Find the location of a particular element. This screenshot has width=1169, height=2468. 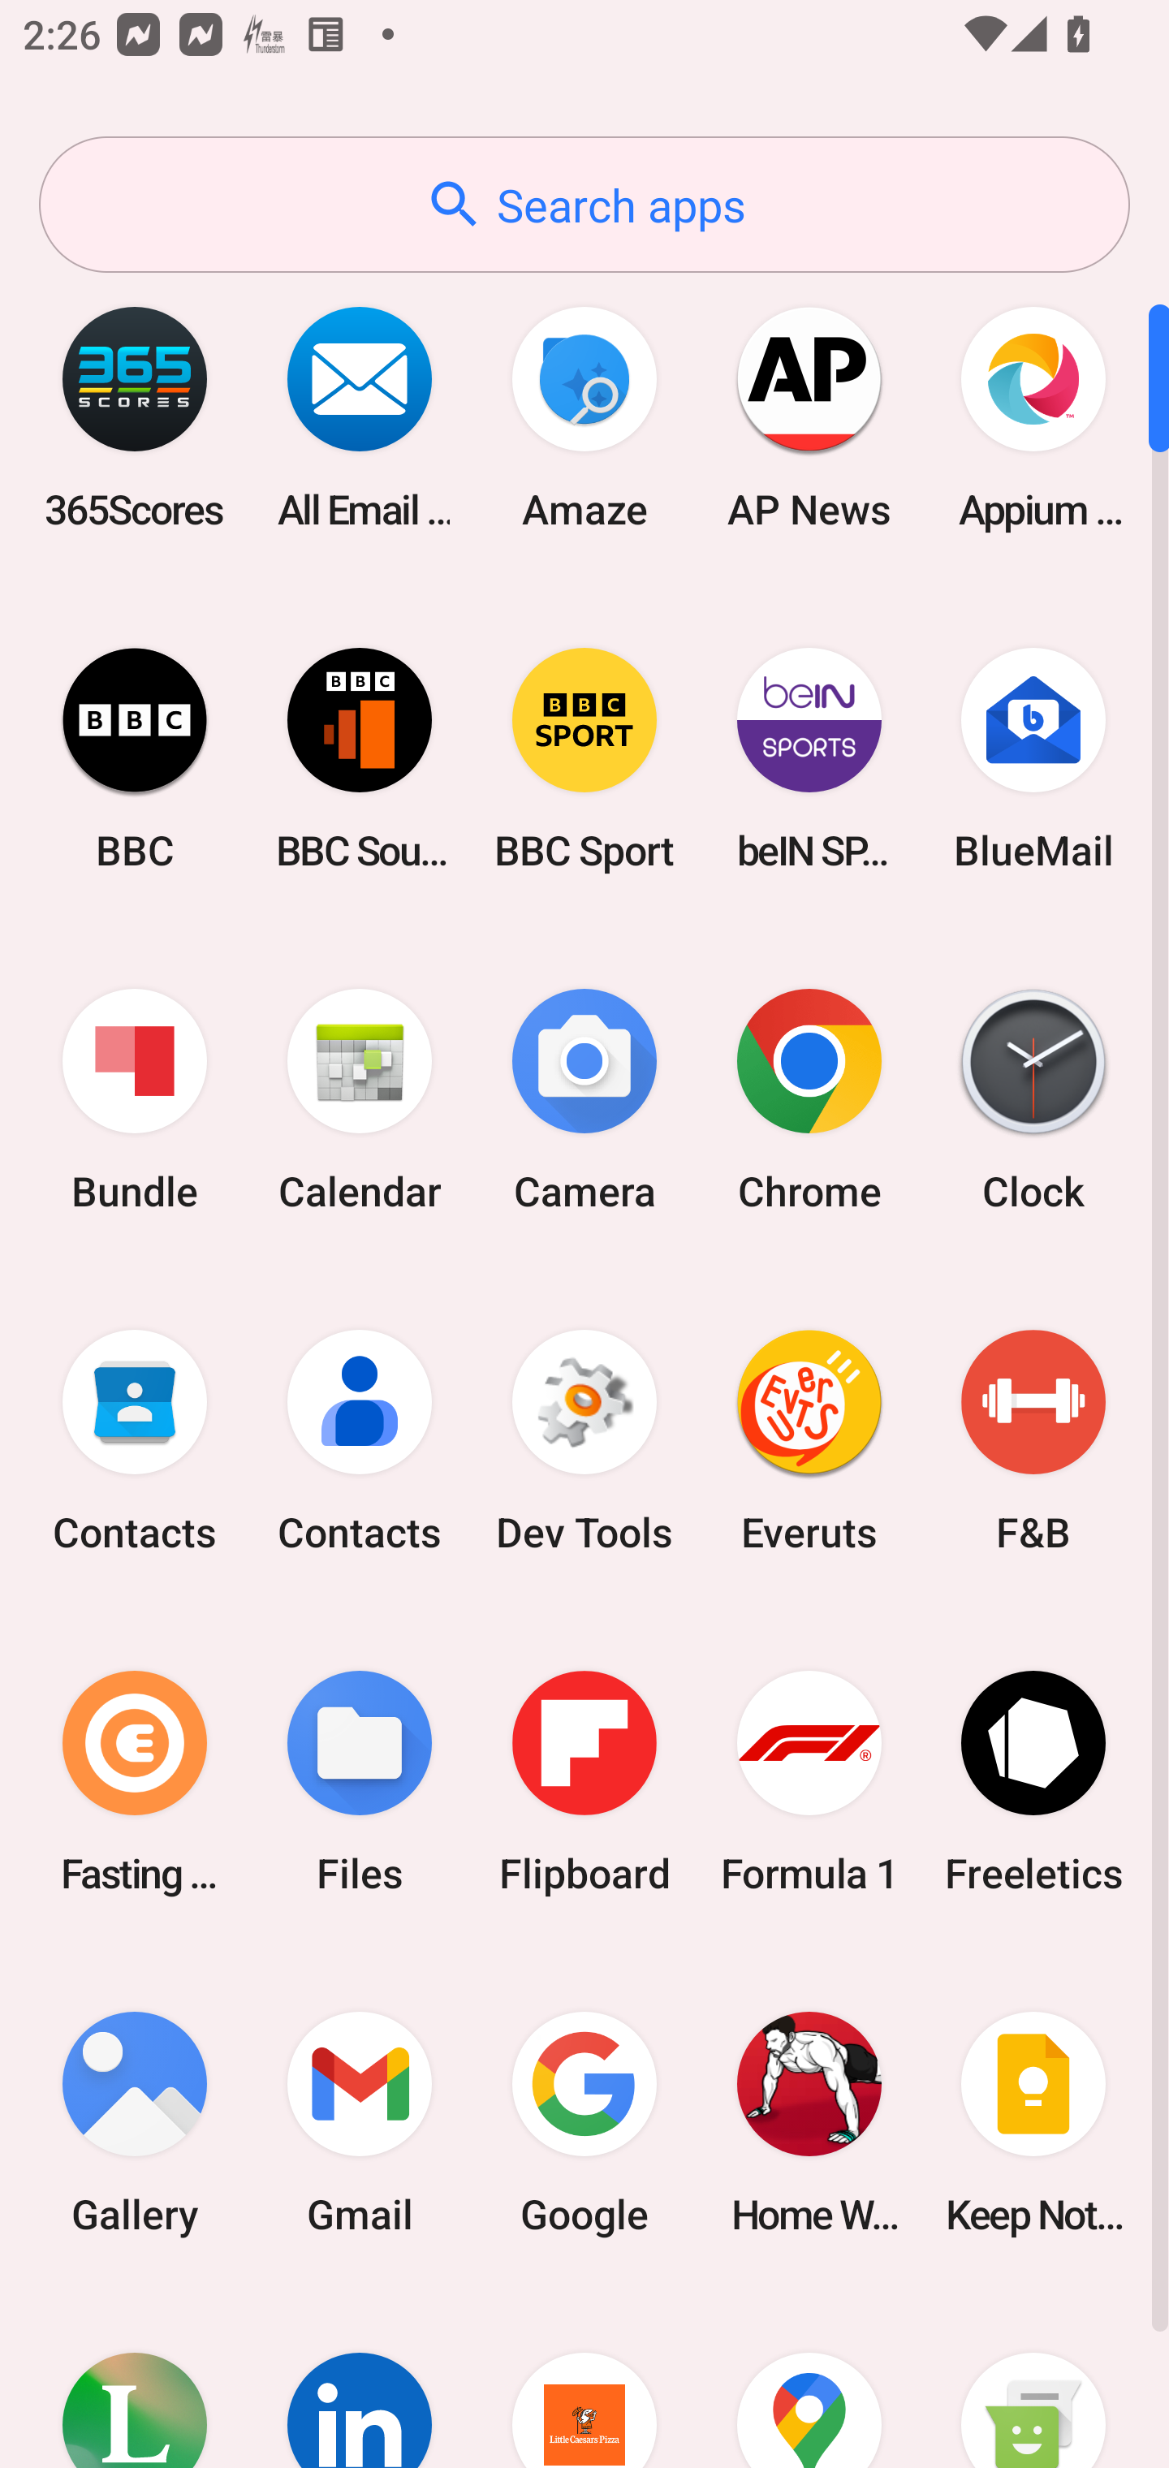

Clock is located at coordinates (1033, 1101).